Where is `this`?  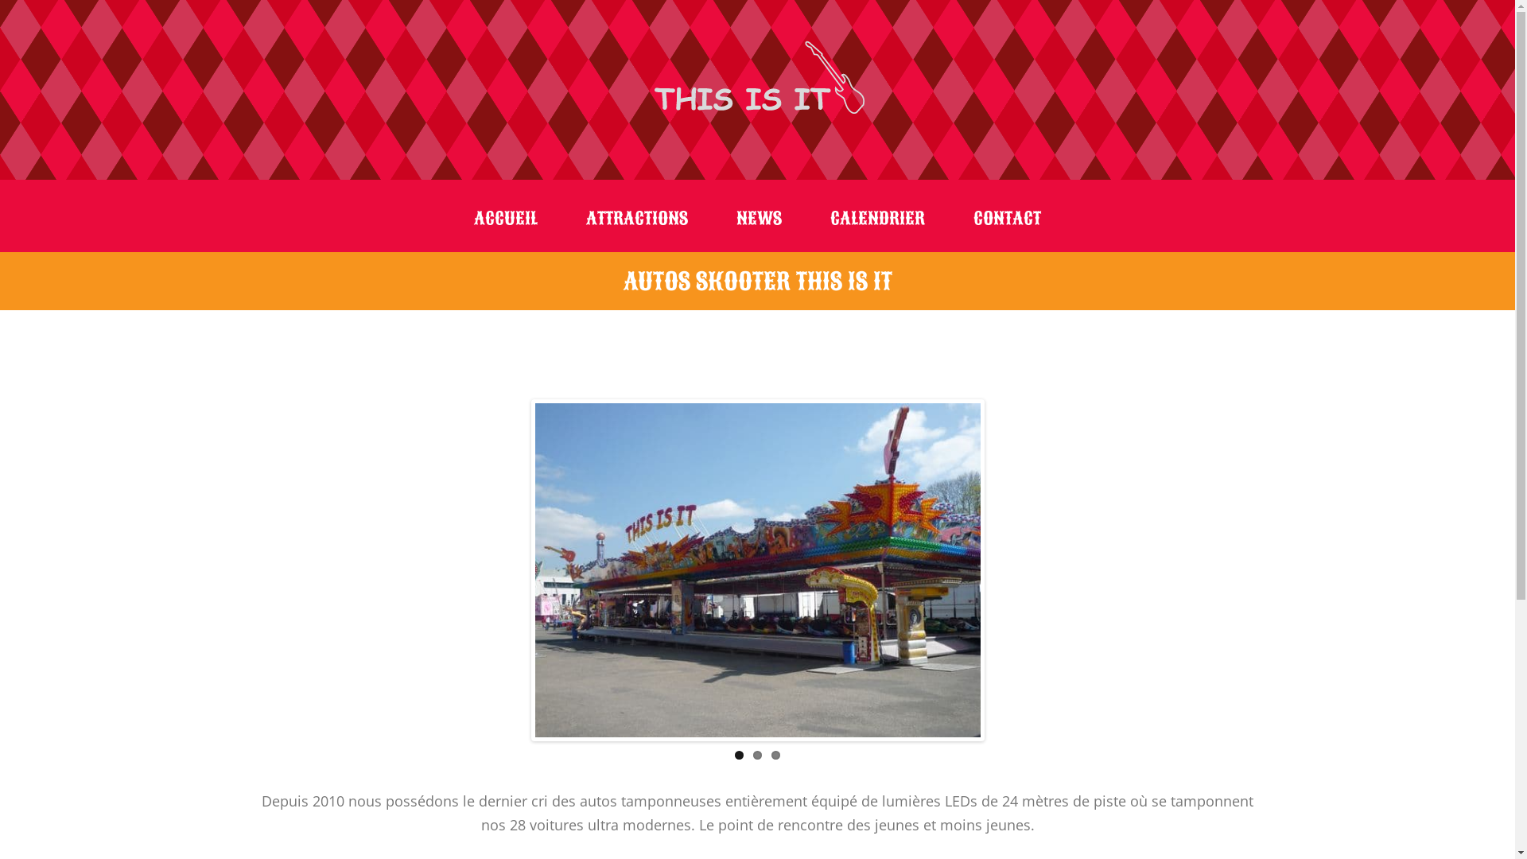
this is located at coordinates (758, 570).